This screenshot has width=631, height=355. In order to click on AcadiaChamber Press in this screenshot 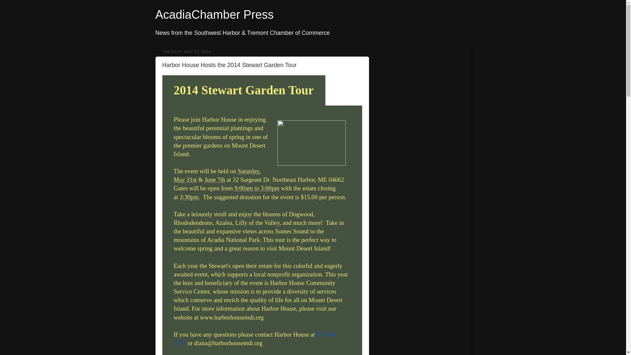, I will do `click(214, 14)`.